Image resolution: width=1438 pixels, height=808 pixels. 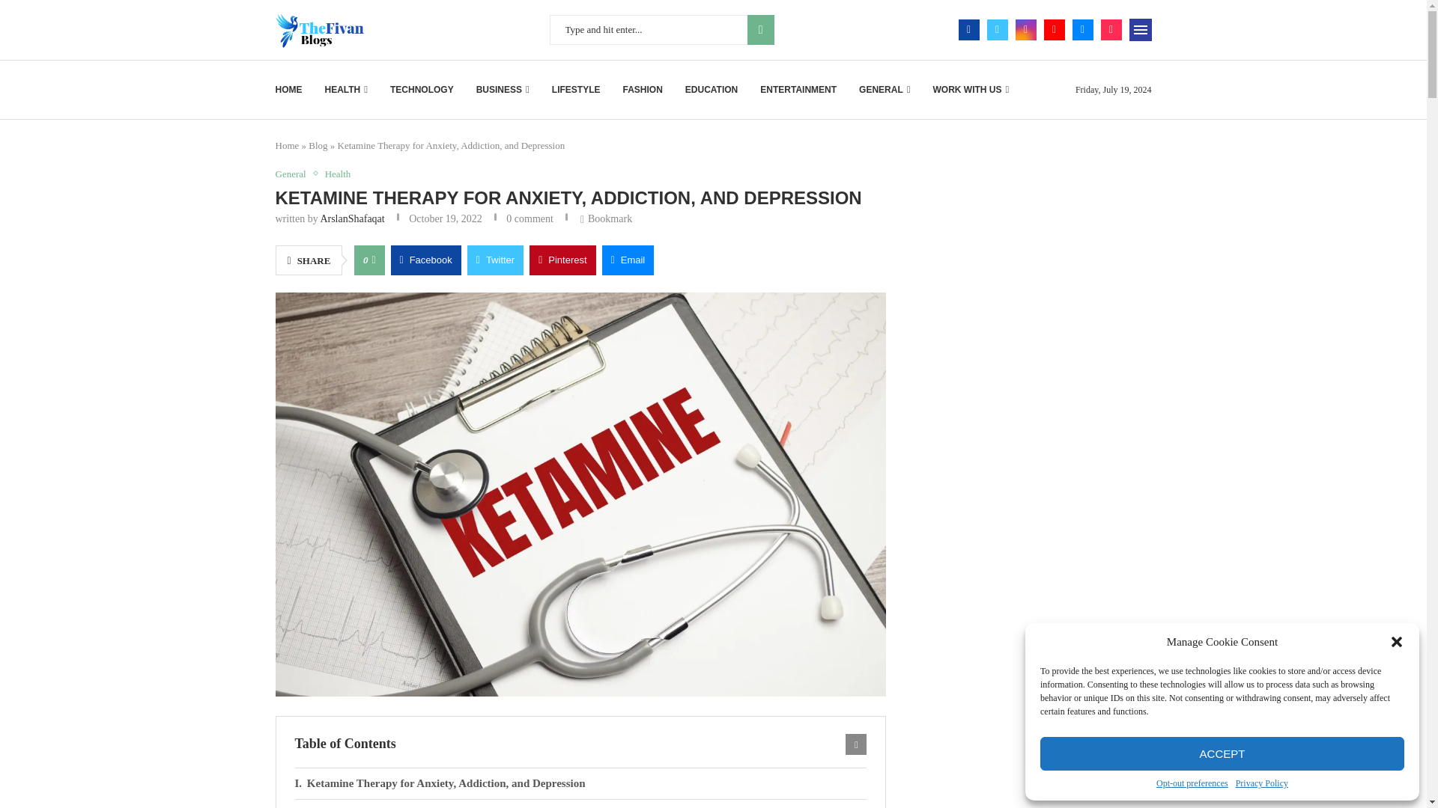 I want to click on Opt-out preferences, so click(x=1192, y=784).